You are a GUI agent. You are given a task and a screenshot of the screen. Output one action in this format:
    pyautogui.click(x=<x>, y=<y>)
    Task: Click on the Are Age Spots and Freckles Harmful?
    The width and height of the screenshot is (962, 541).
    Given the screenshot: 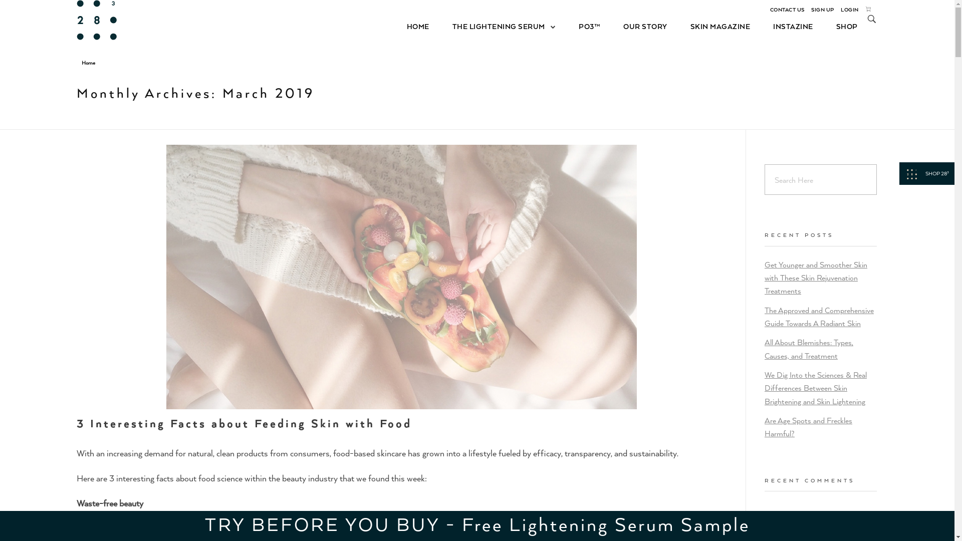 What is the action you would take?
    pyautogui.click(x=809, y=427)
    